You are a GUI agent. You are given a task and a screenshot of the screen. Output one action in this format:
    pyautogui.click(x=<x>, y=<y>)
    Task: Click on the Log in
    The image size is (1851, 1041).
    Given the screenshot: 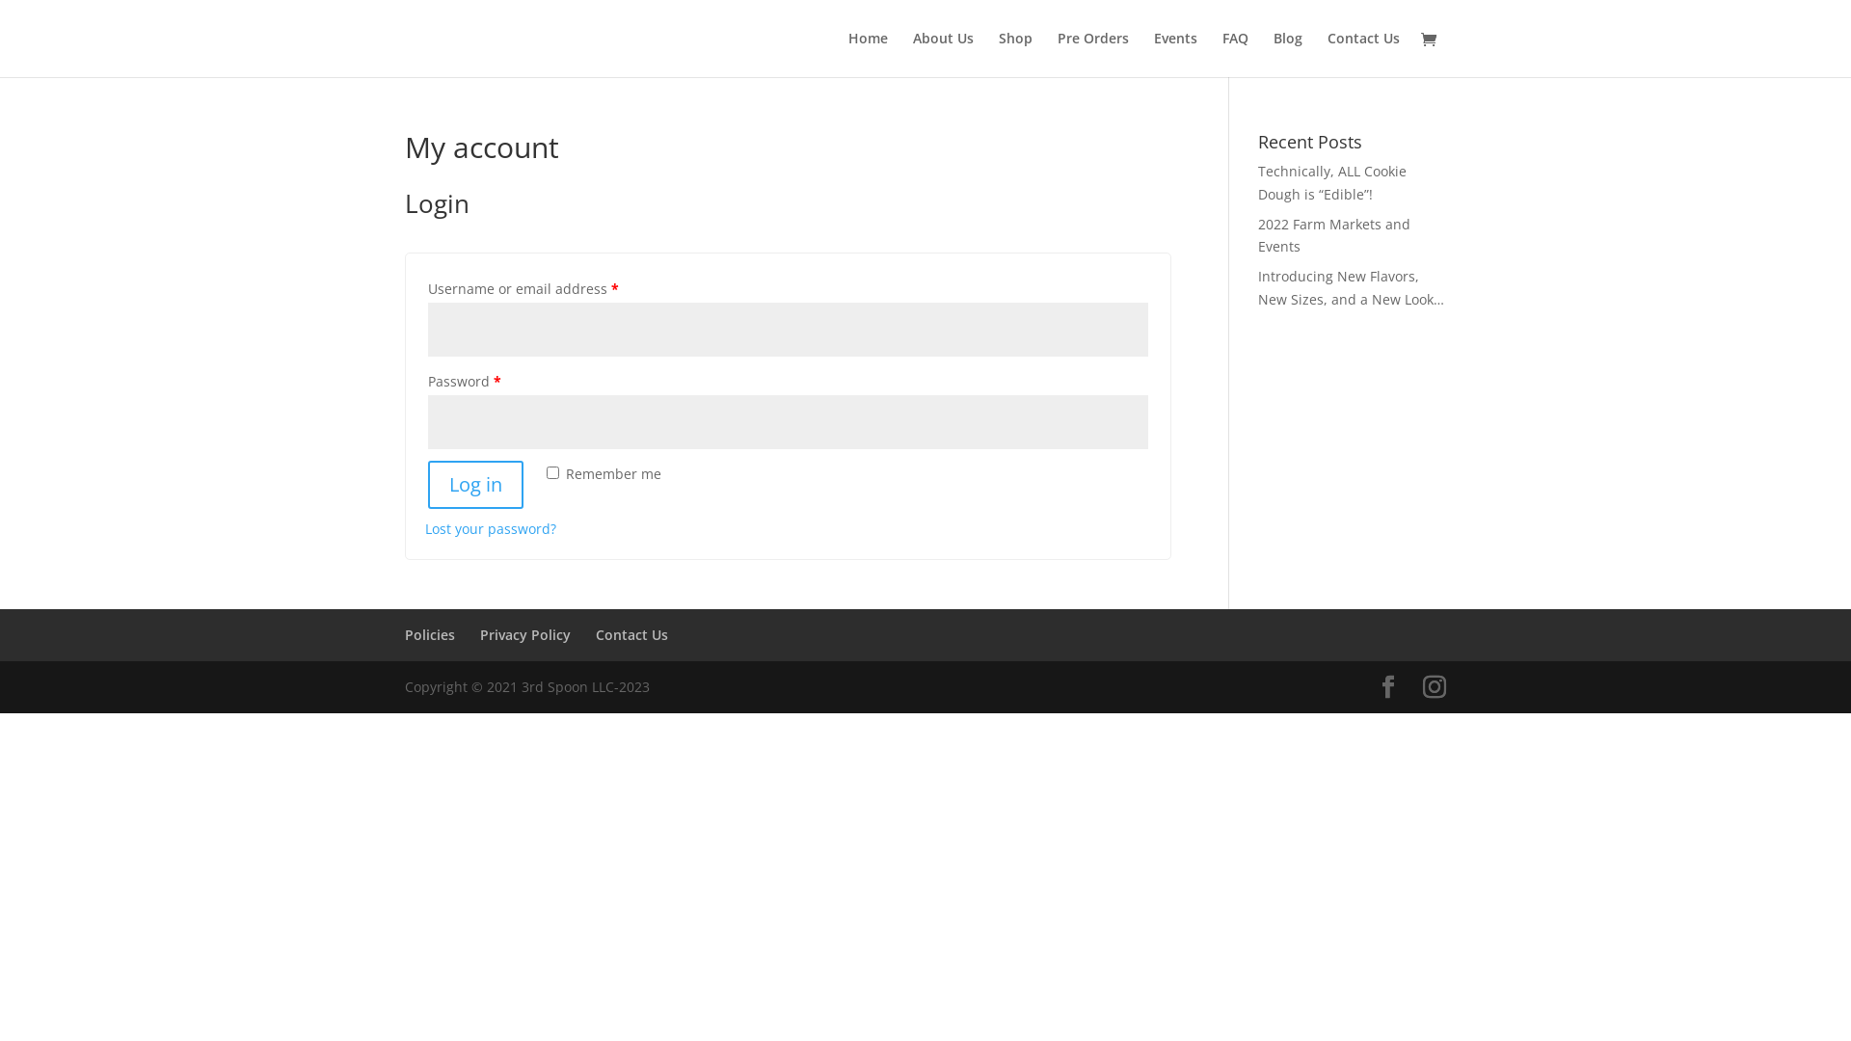 What is the action you would take?
    pyautogui.click(x=476, y=485)
    